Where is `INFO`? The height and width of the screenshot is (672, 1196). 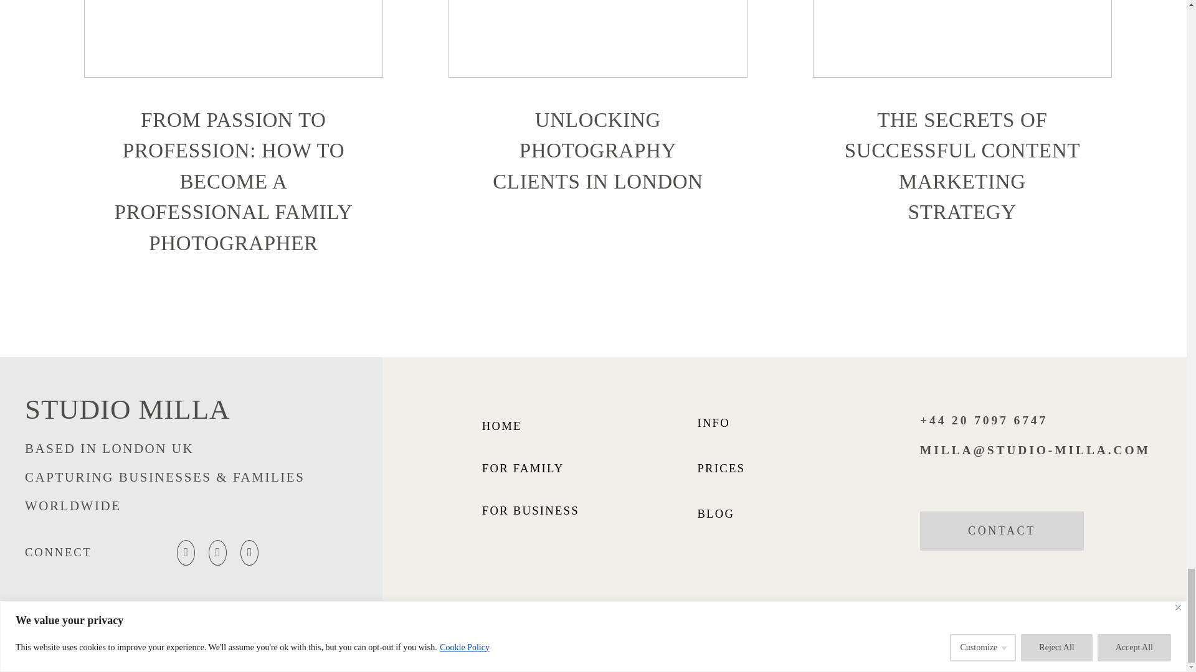
INFO is located at coordinates (713, 422).